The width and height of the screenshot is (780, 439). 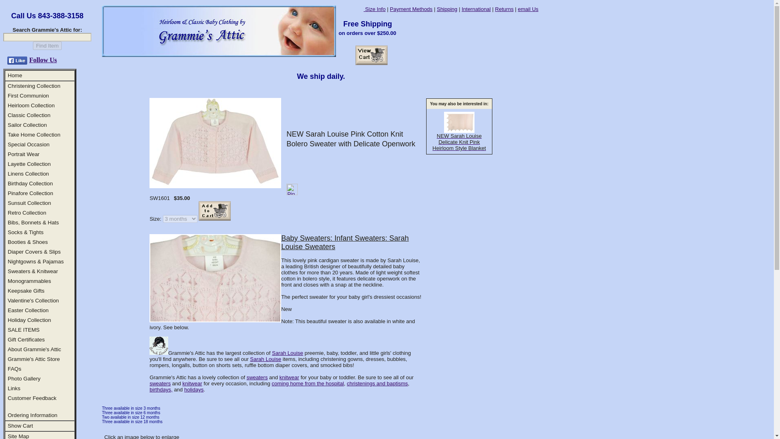 I want to click on Holiday Collection, so click(x=29, y=319).